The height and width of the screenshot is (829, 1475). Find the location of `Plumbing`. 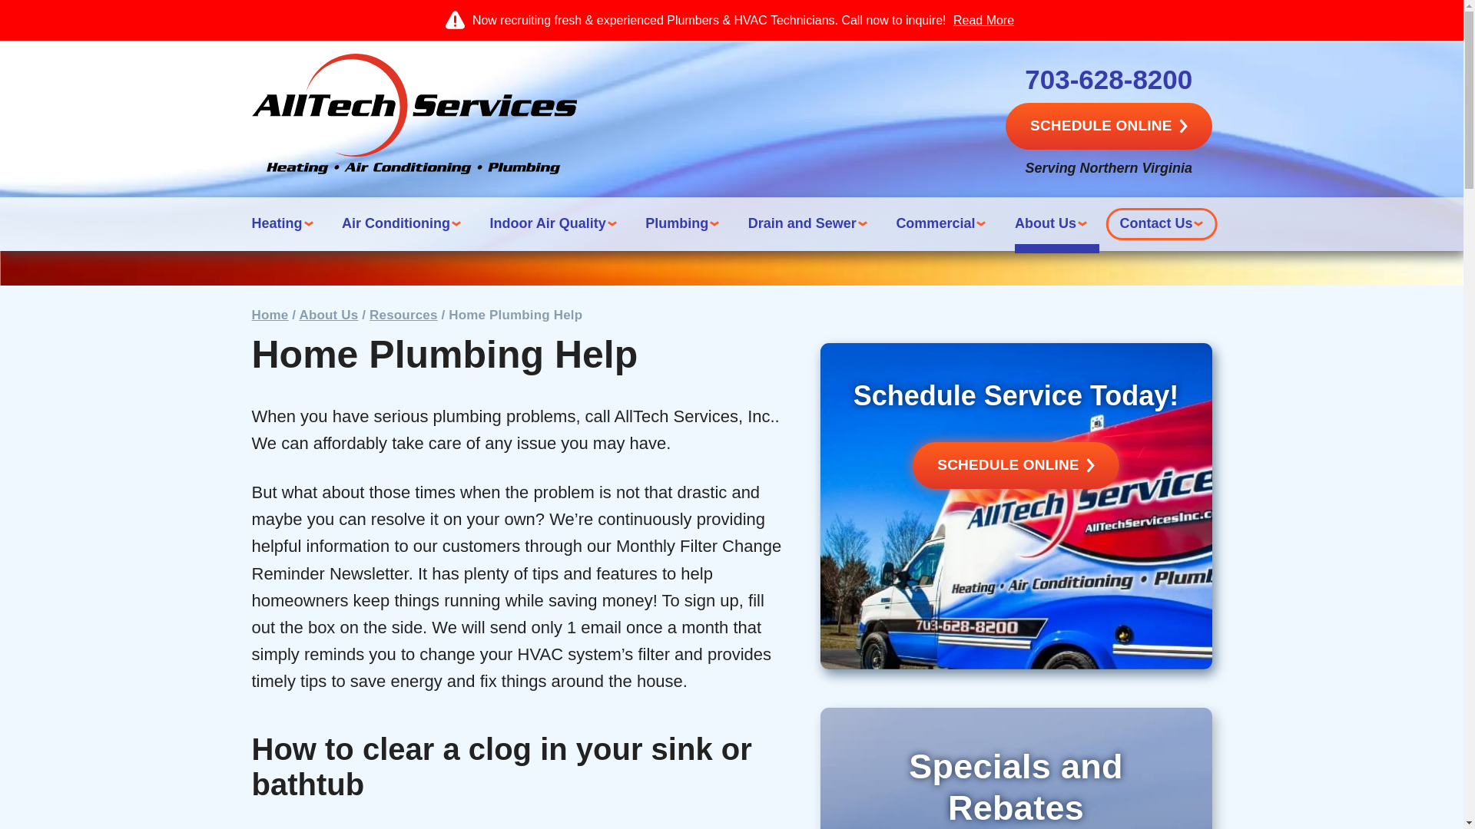

Plumbing is located at coordinates (686, 224).